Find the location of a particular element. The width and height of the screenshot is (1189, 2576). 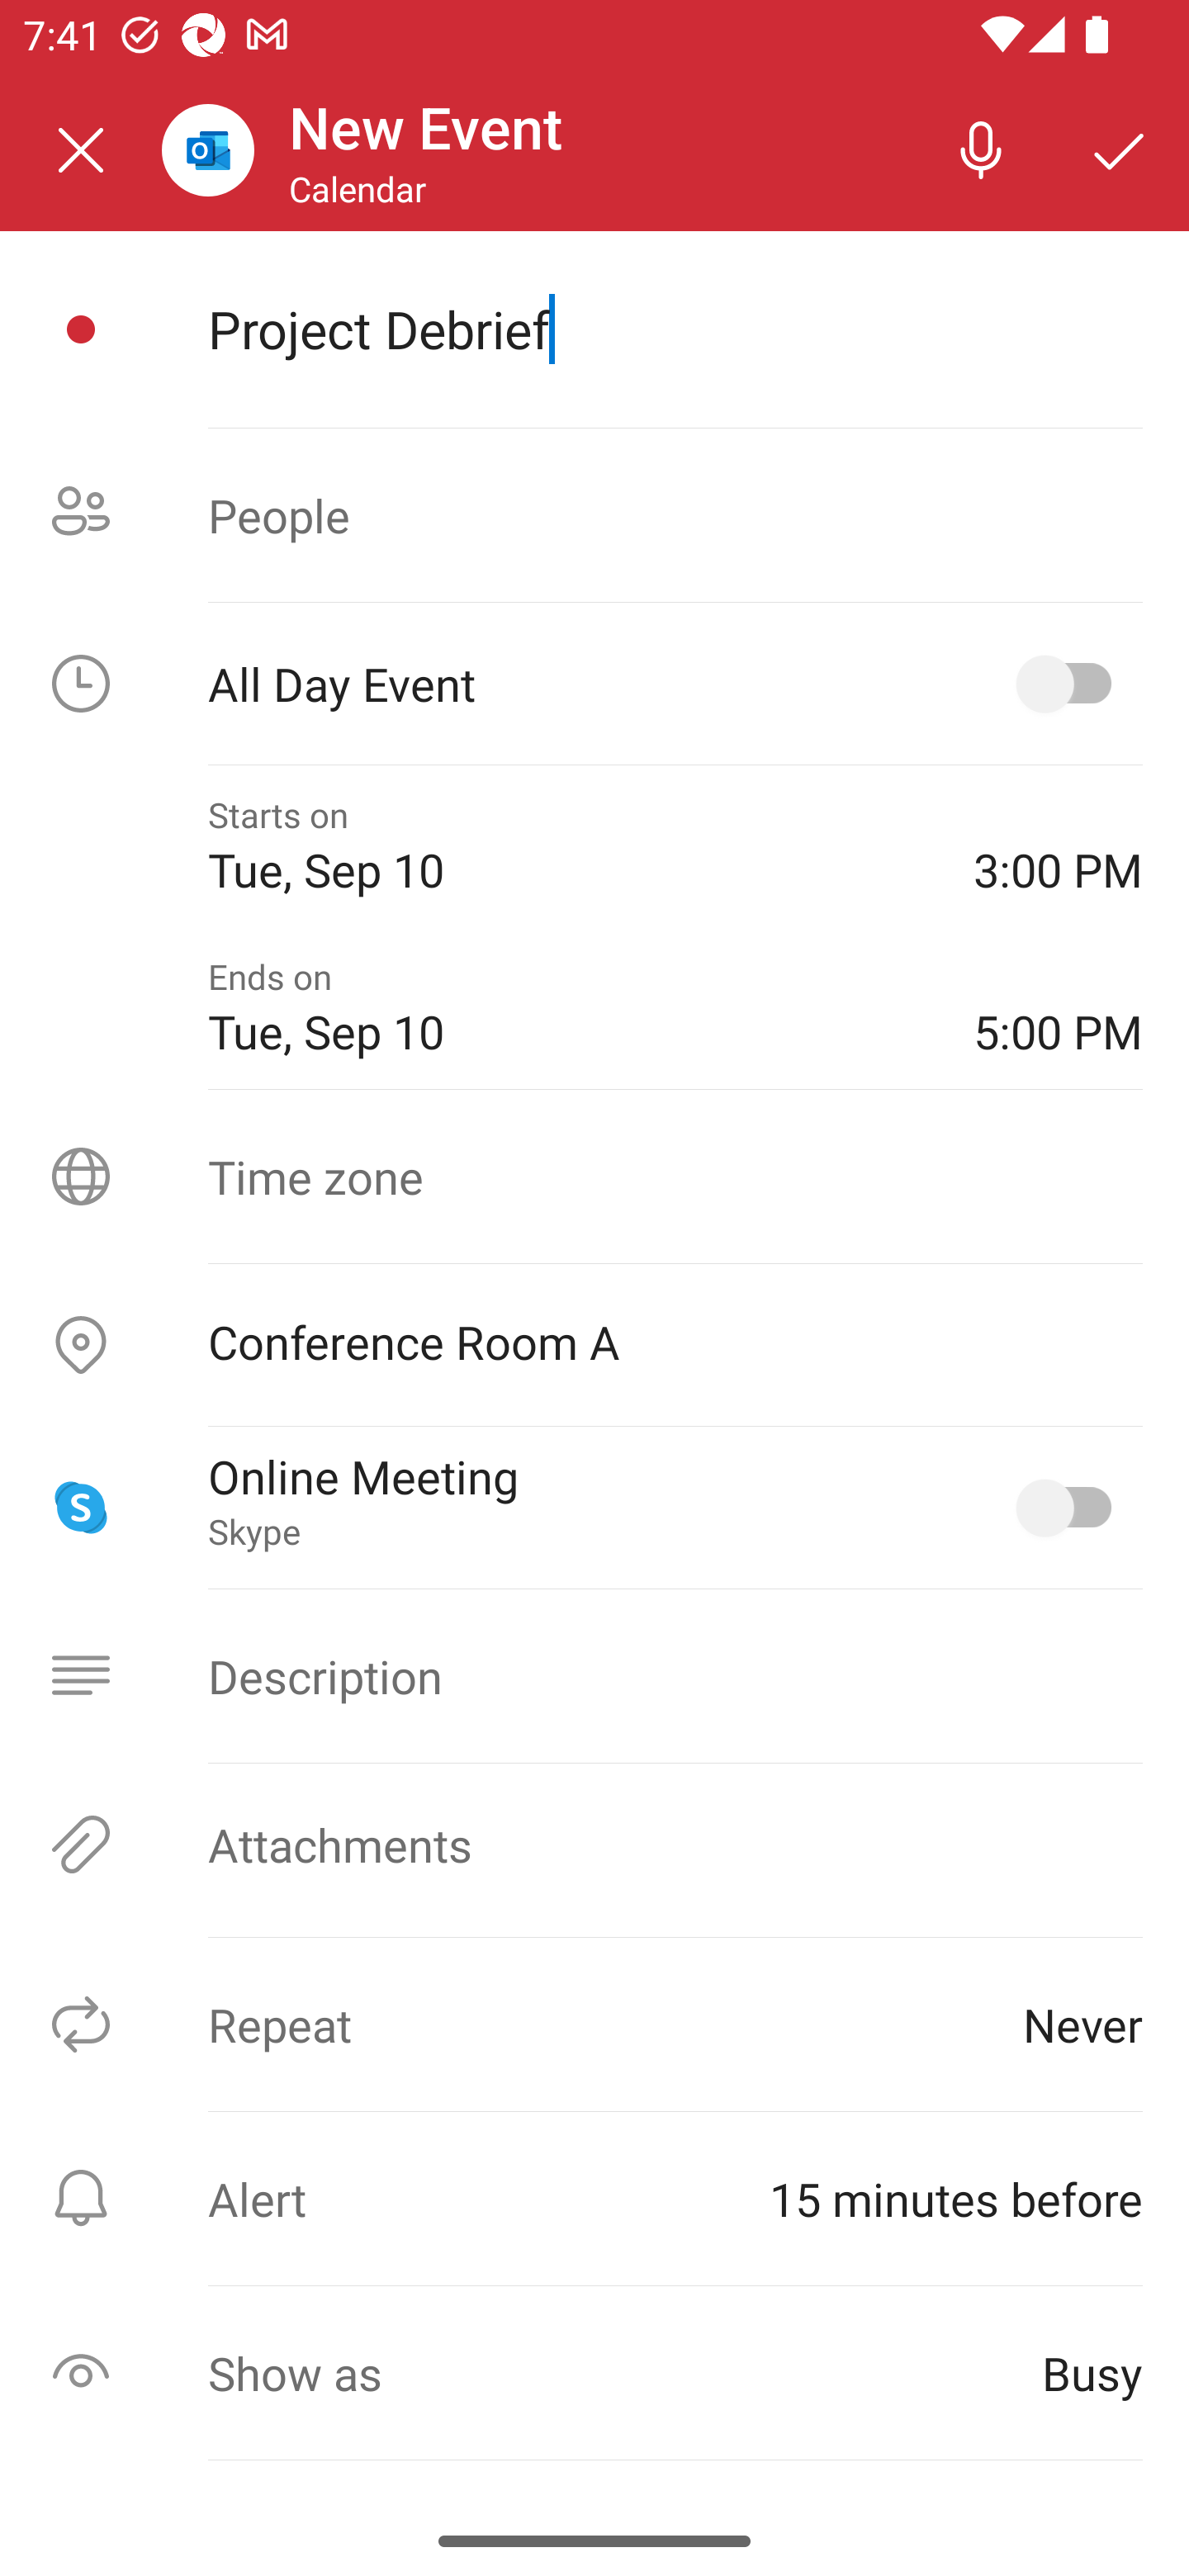

Time zone is located at coordinates (594, 1176).